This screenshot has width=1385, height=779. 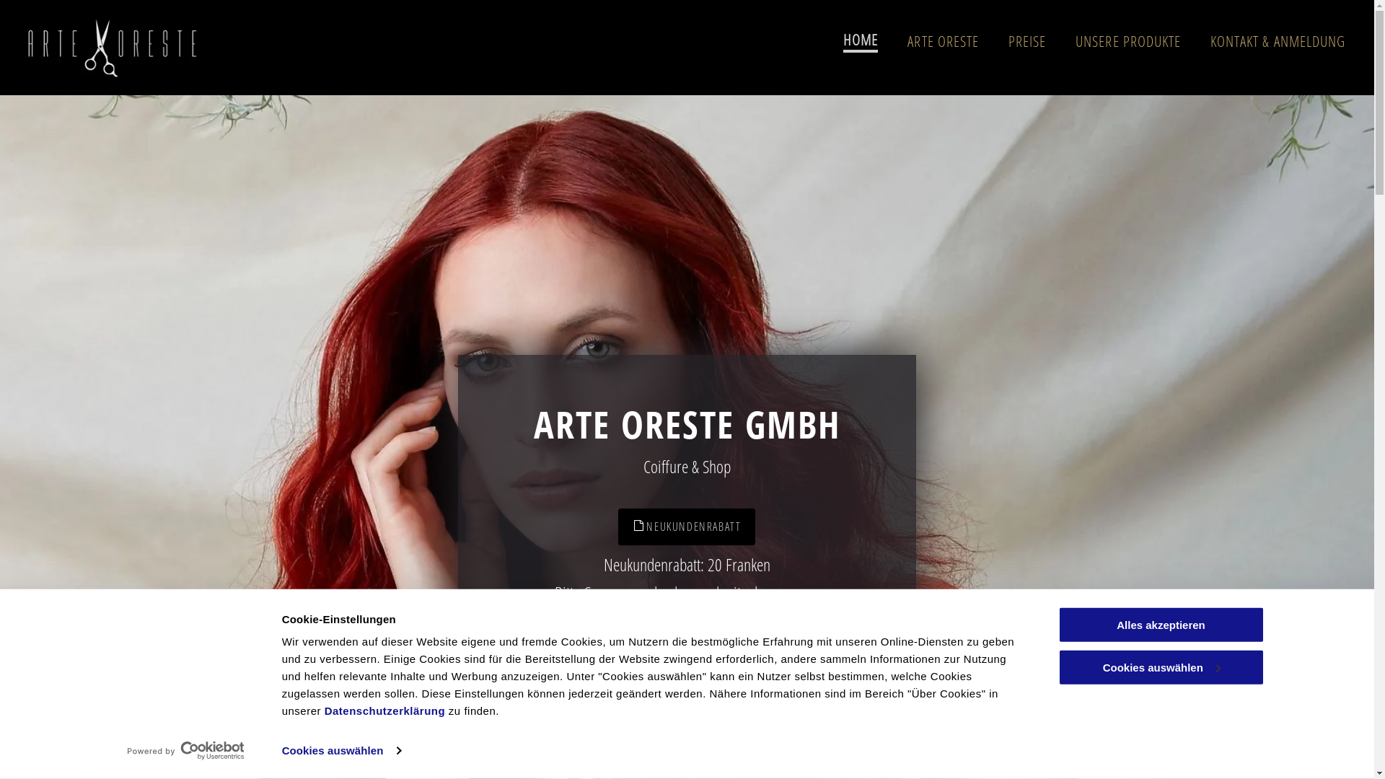 I want to click on UNSERE PRODUKTE, so click(x=1128, y=41).